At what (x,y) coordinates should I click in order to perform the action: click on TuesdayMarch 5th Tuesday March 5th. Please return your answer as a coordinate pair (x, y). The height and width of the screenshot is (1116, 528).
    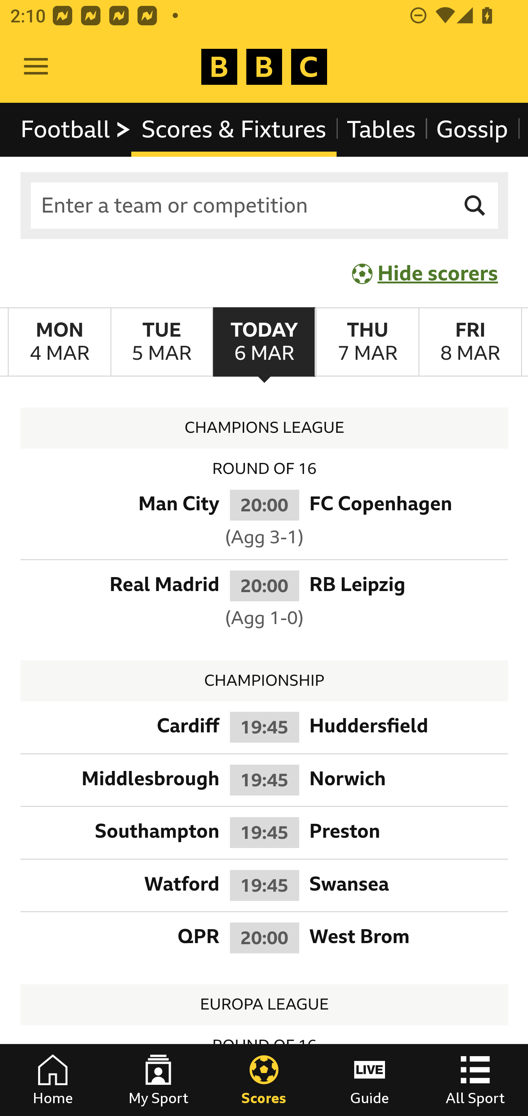
    Looking at the image, I should click on (161, 342).